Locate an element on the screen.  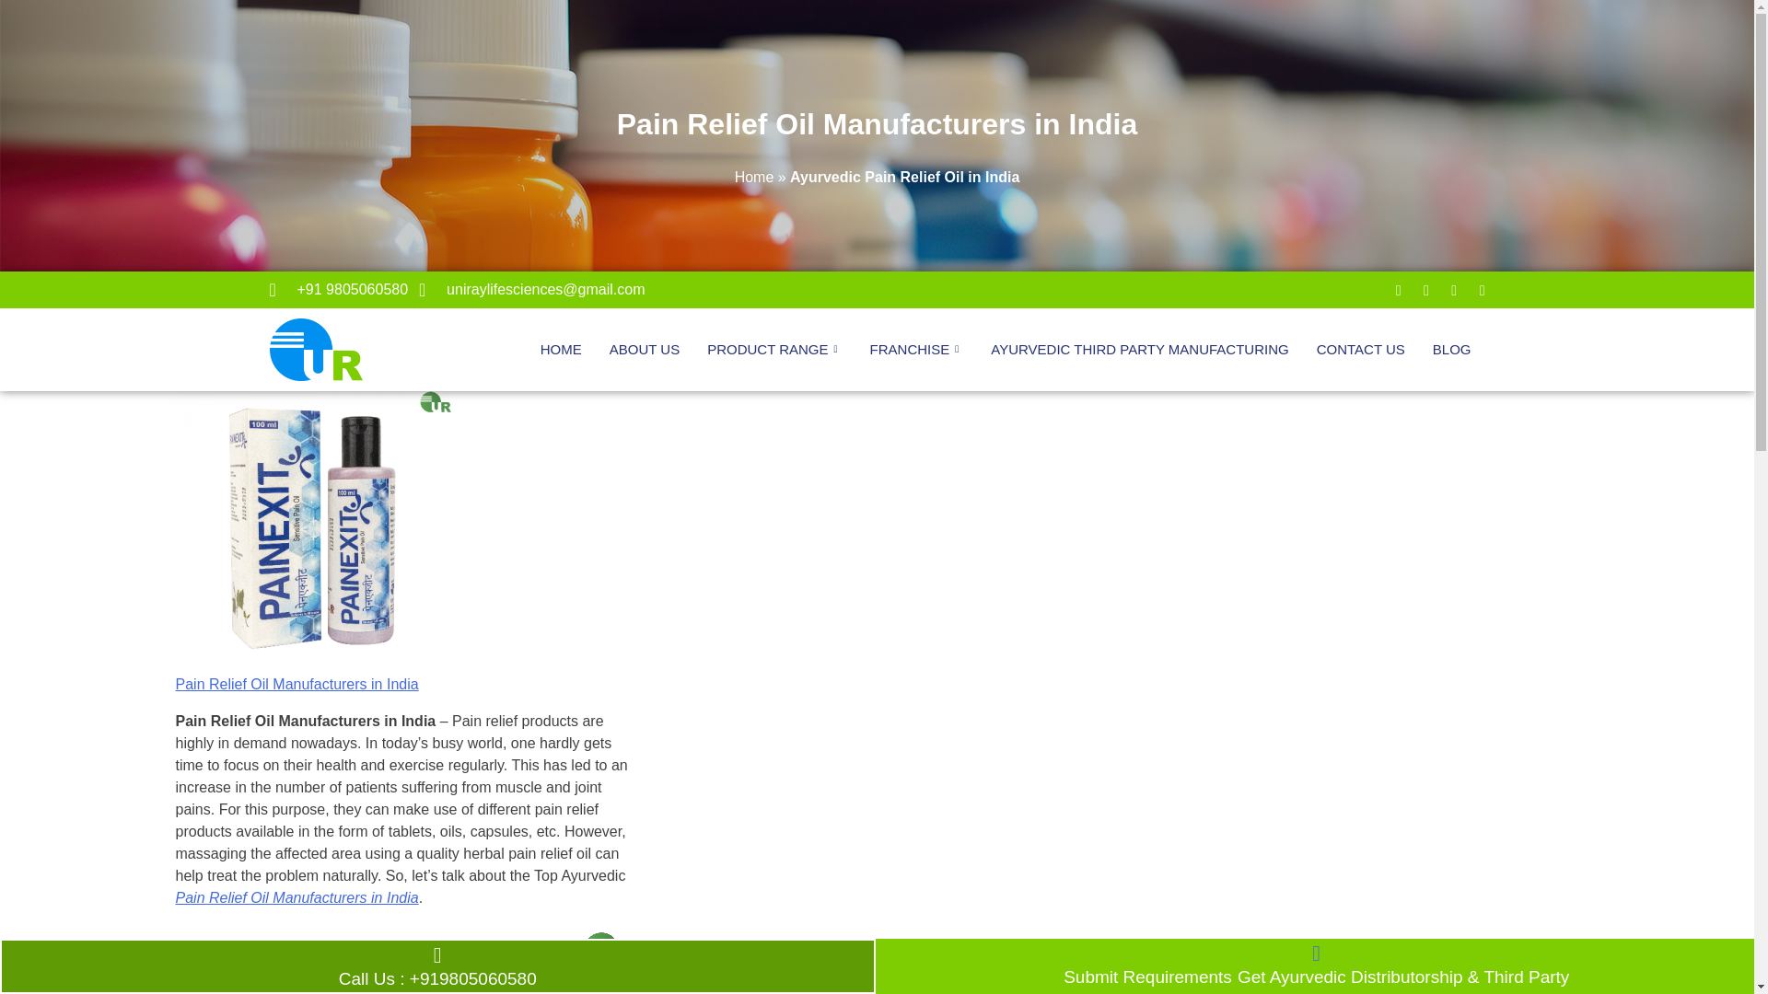
Home is located at coordinates (754, 177).